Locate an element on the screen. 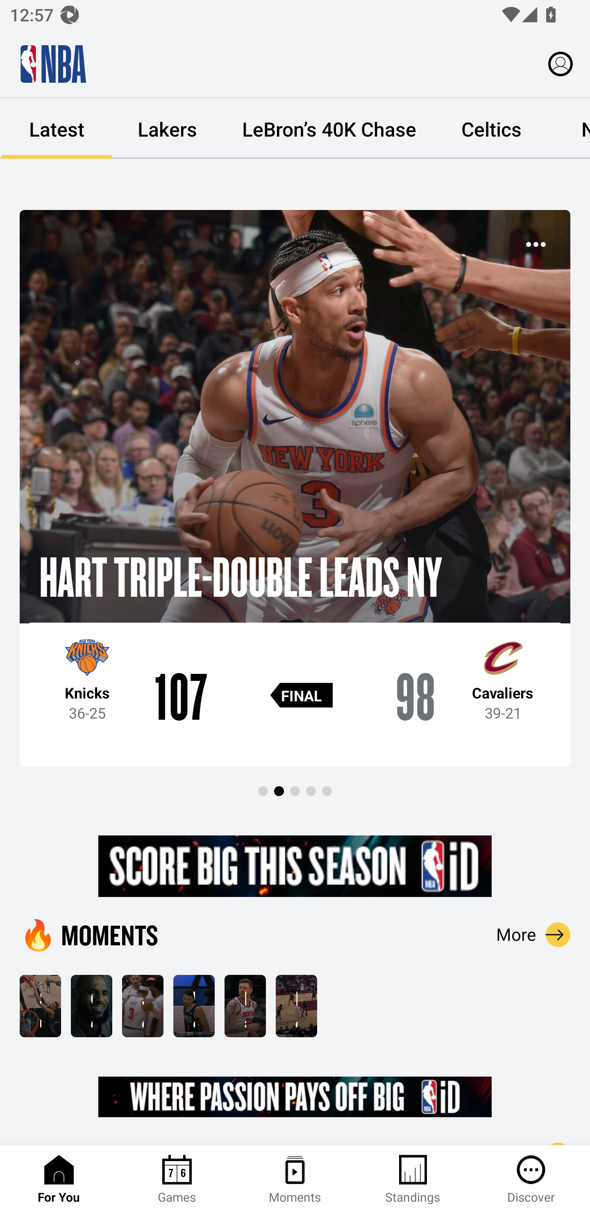  Lakers is located at coordinates (167, 129).